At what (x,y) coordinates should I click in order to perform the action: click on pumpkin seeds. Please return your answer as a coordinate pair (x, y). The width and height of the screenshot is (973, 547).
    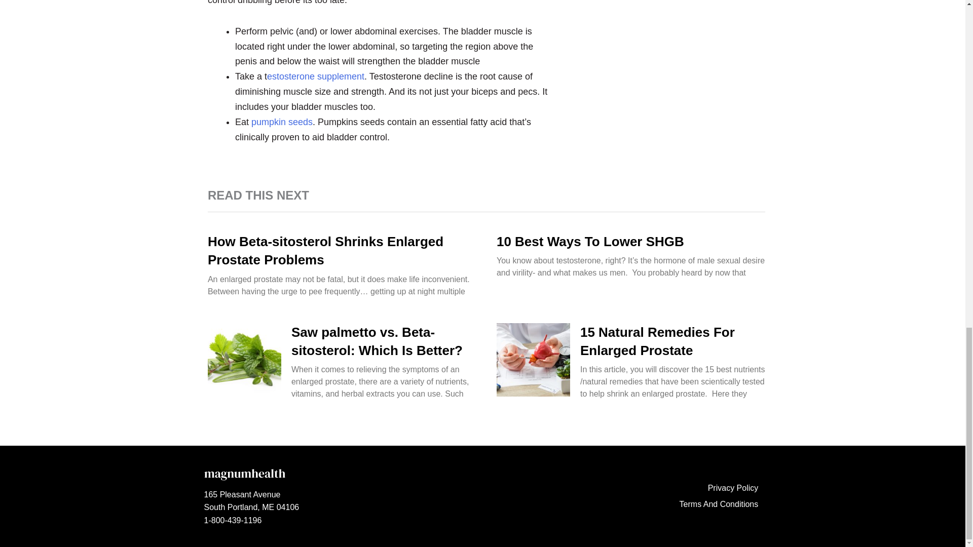
    Looking at the image, I should click on (282, 122).